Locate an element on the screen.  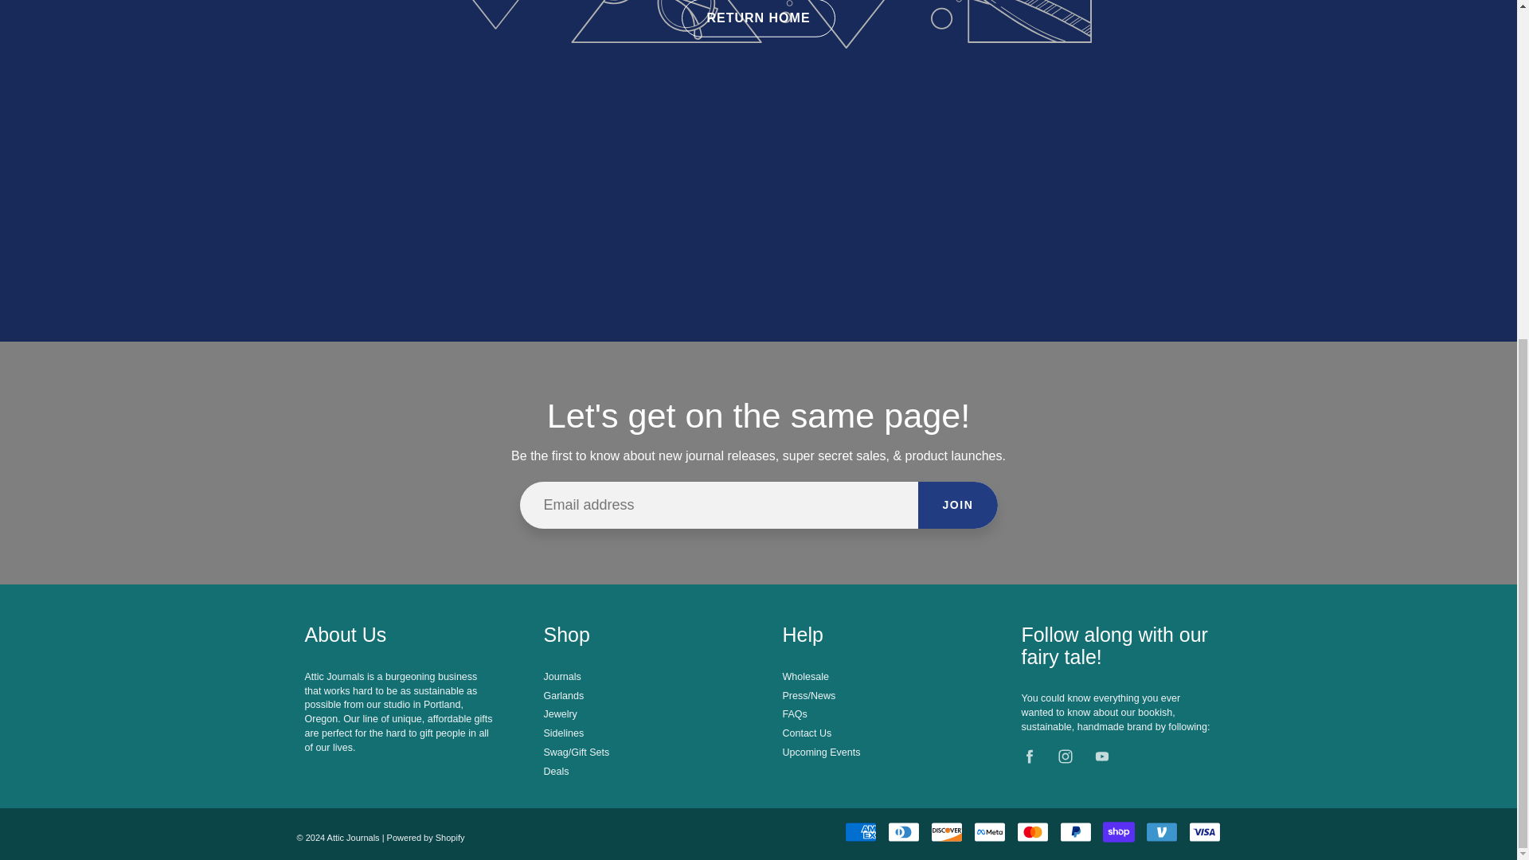
Mastercard is located at coordinates (1032, 831).